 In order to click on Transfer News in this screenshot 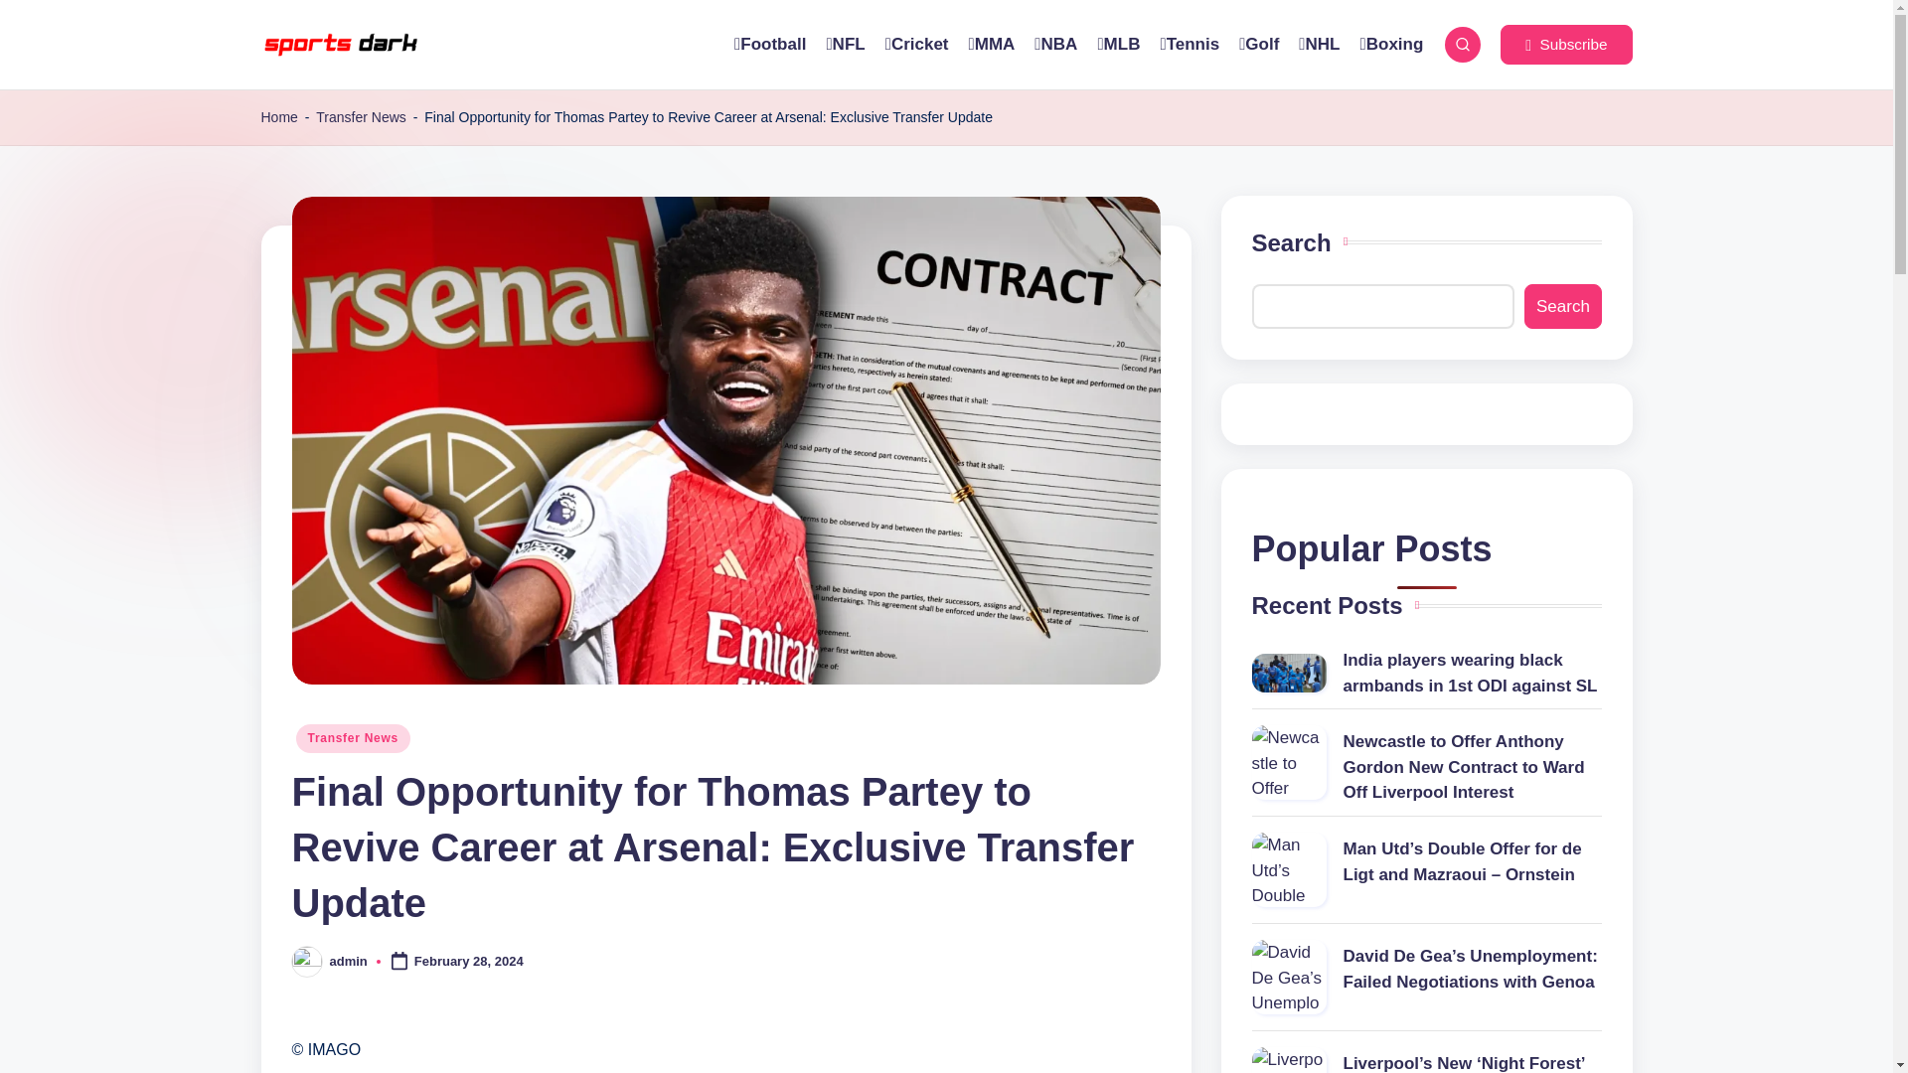, I will do `click(352, 738)`.